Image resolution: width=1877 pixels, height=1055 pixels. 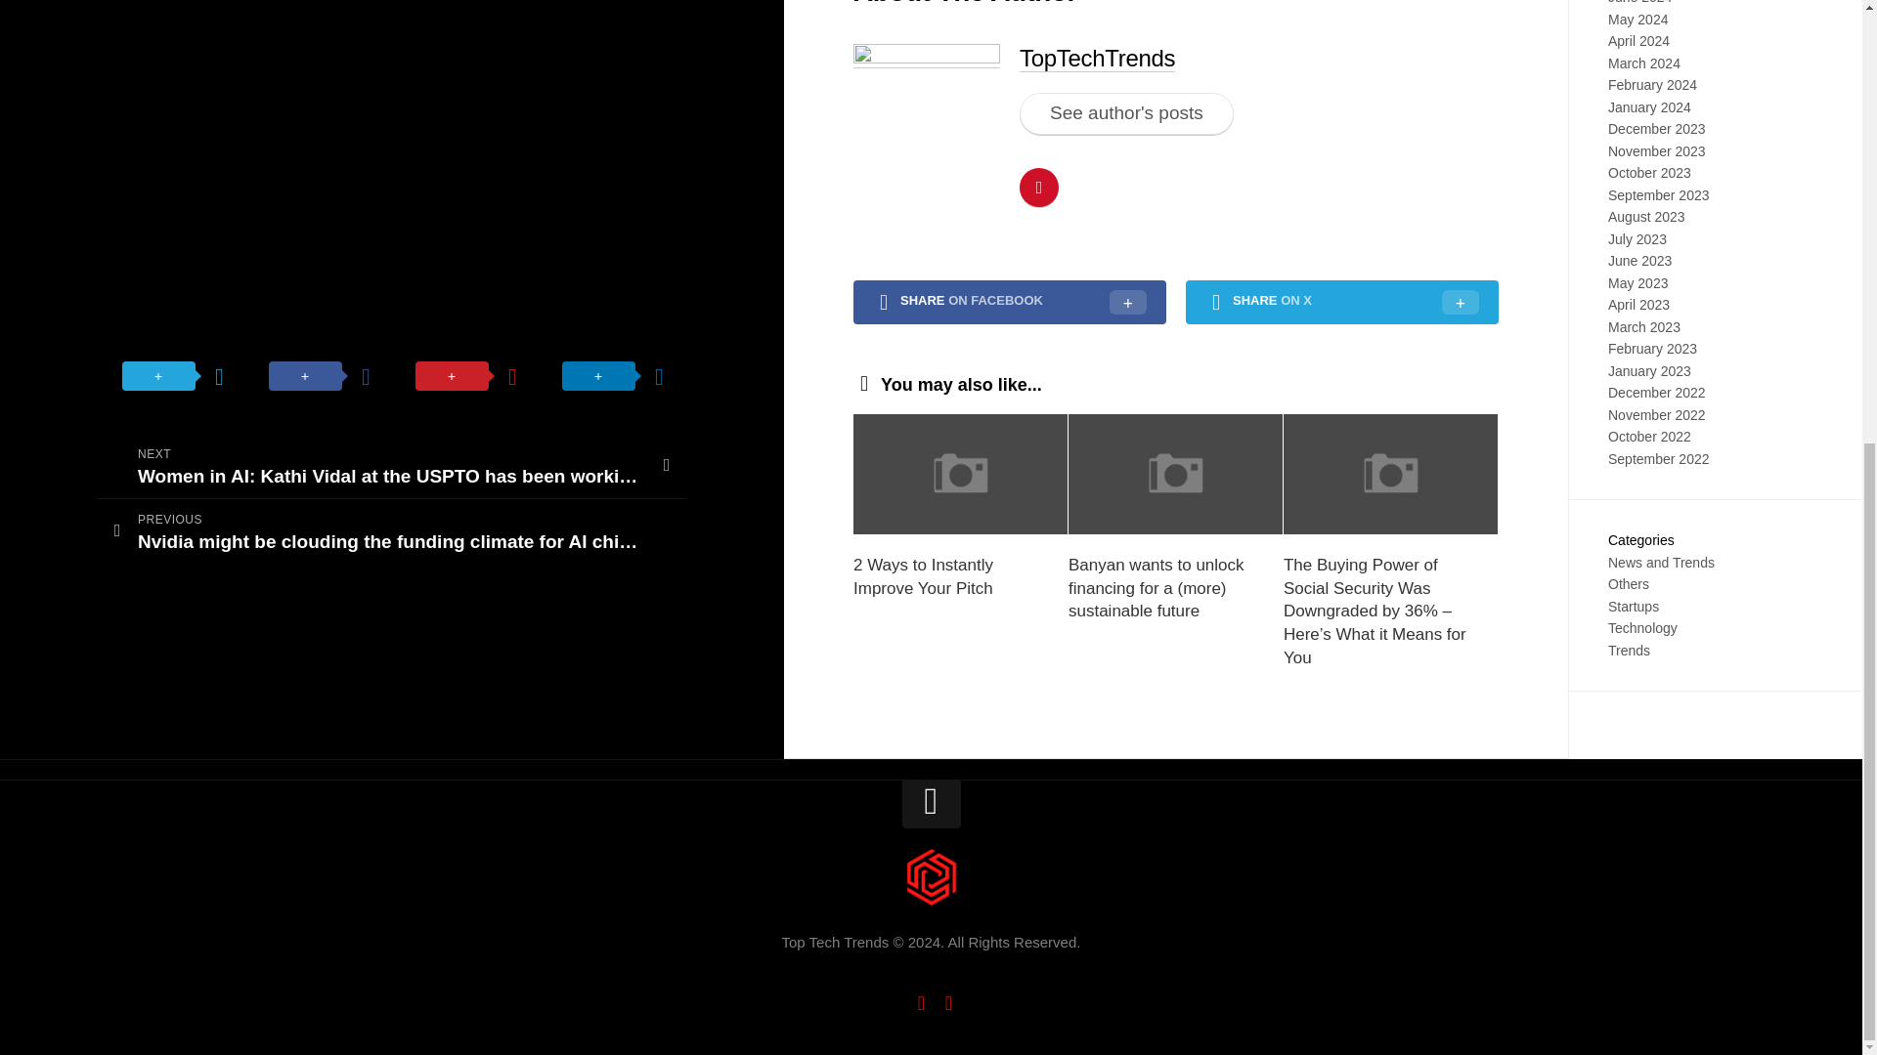 I want to click on TopTechTrends, so click(x=1097, y=59).